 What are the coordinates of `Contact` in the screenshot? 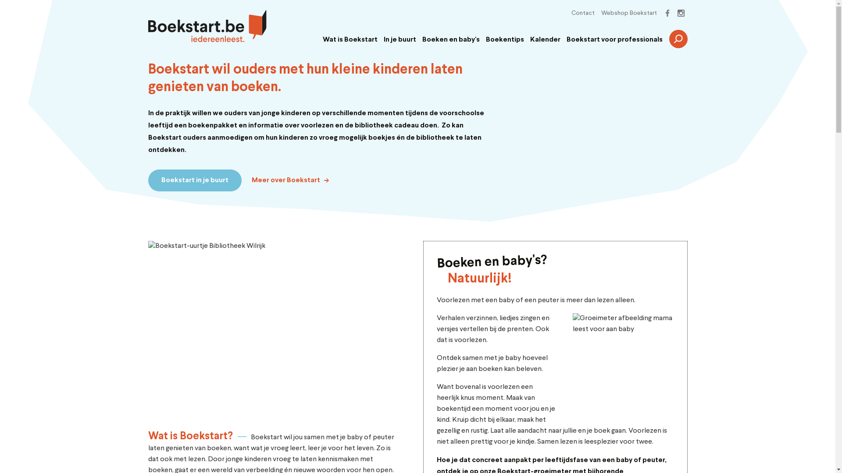 It's located at (582, 13).